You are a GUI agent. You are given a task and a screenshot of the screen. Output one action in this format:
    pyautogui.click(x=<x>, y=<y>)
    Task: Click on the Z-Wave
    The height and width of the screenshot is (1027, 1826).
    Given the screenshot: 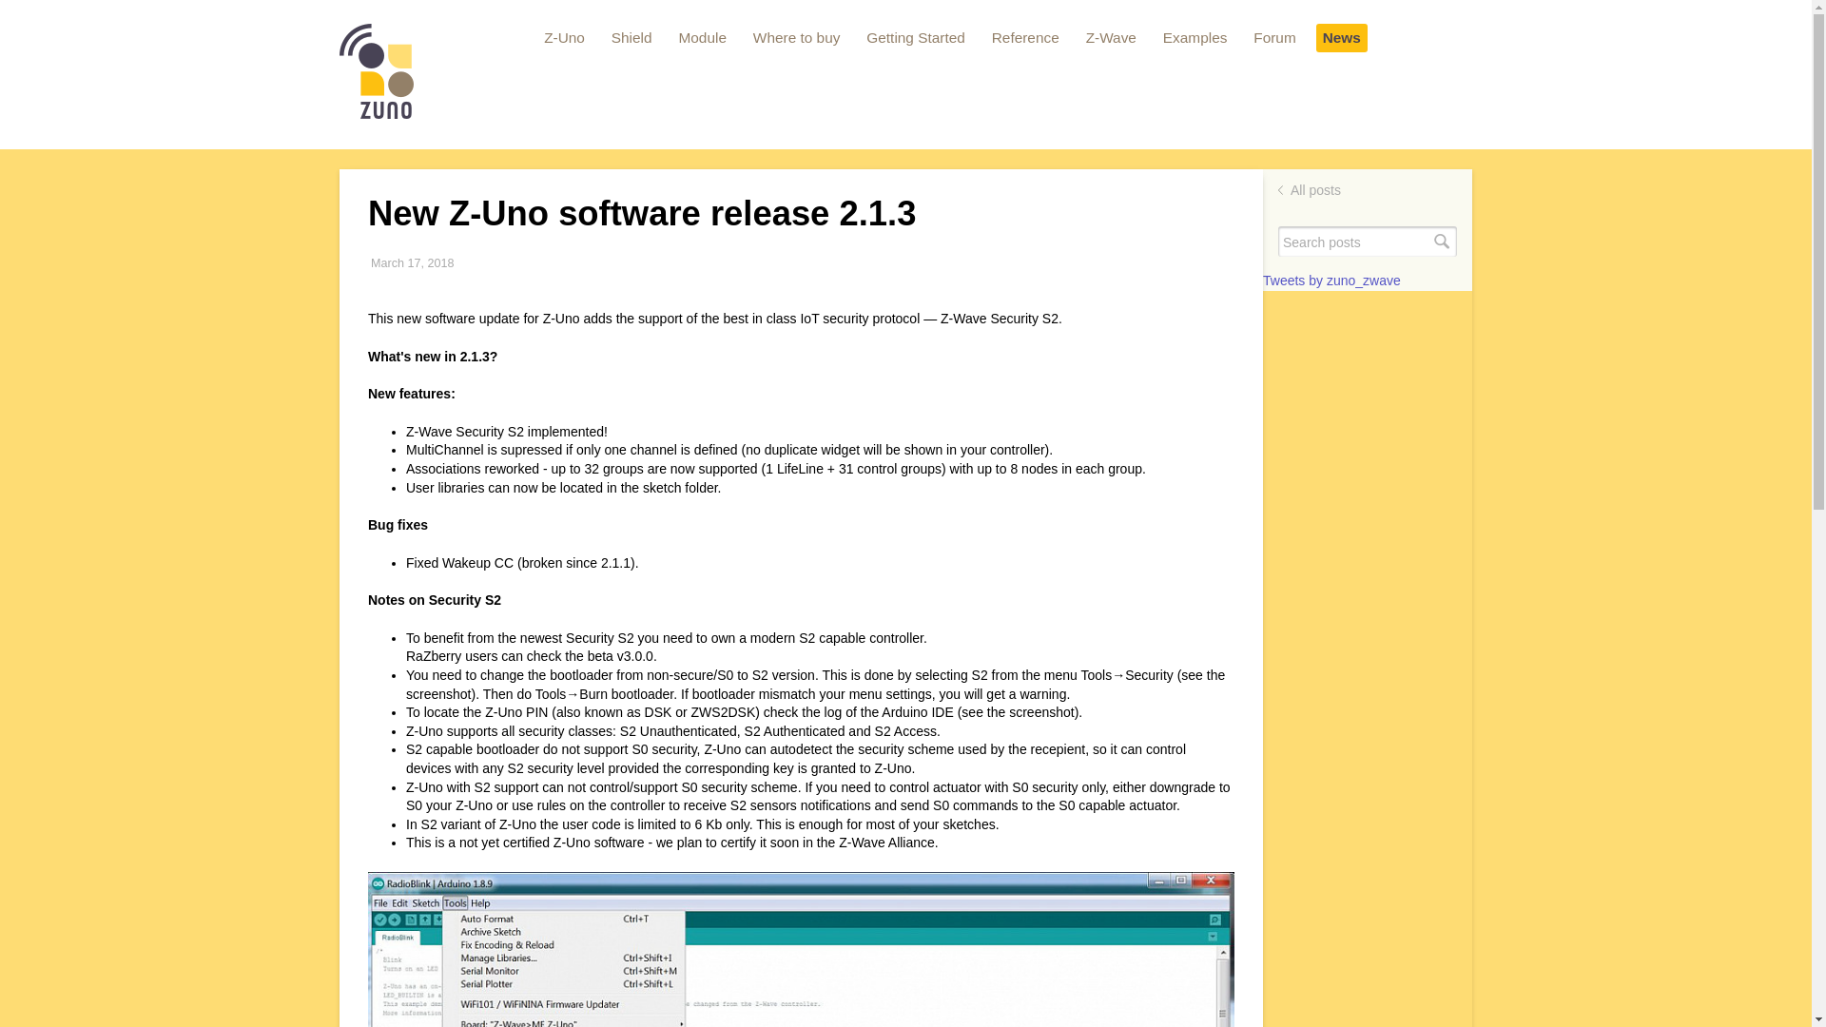 What is the action you would take?
    pyautogui.click(x=1111, y=38)
    